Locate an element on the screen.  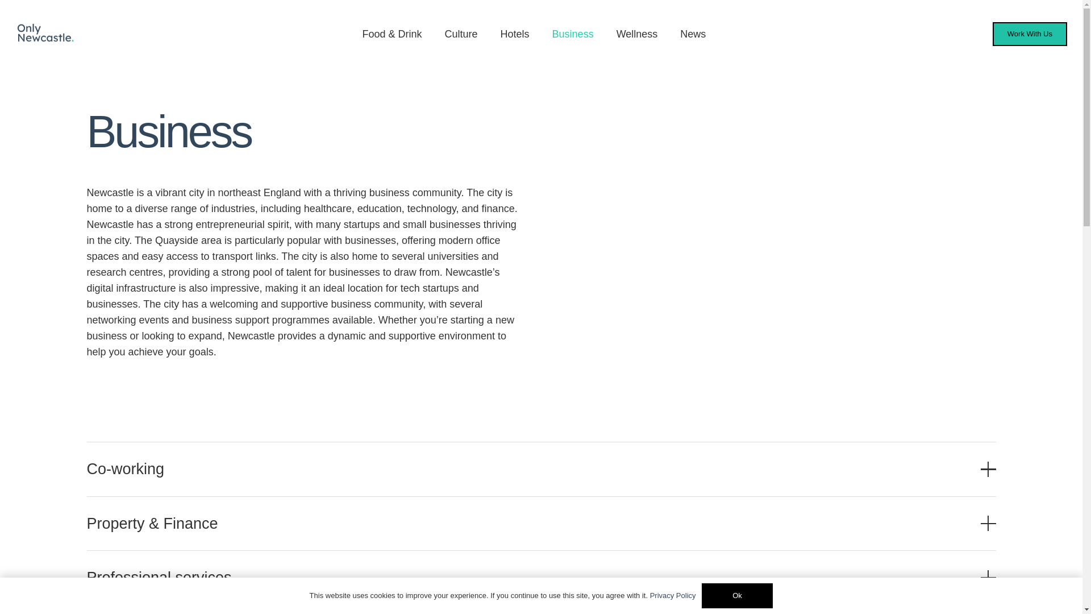
Culture is located at coordinates (342, 442).